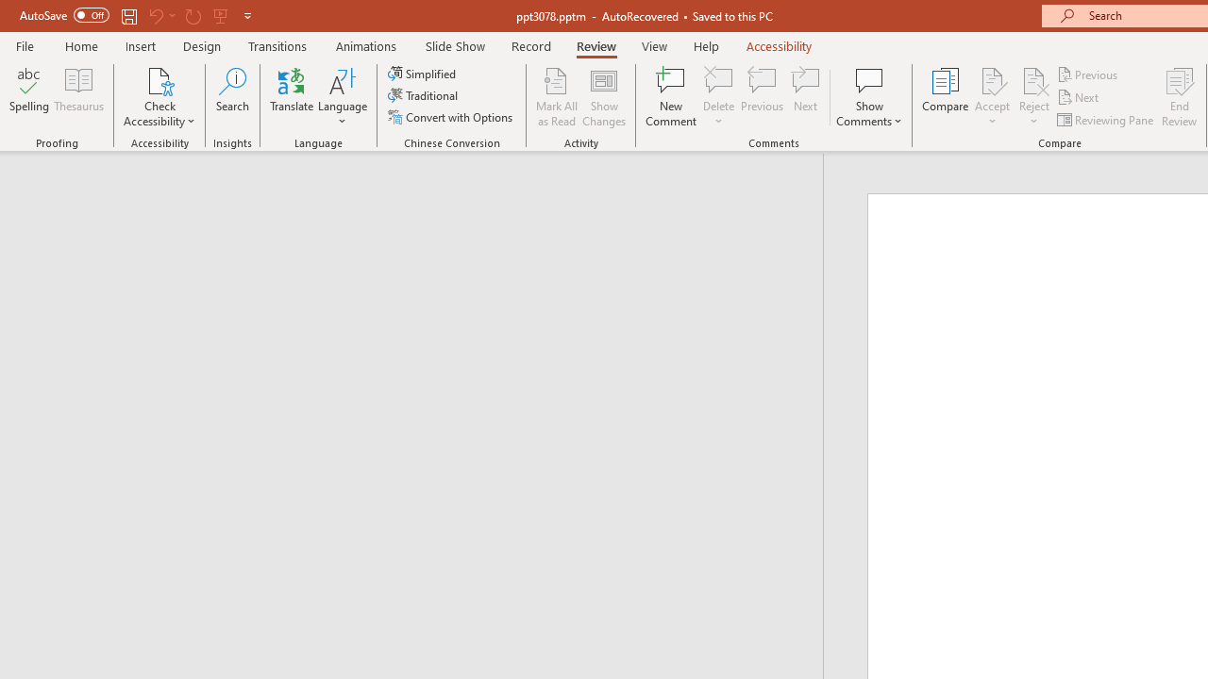 The height and width of the screenshot is (679, 1208). Describe the element at coordinates (992, 79) in the screenshot. I see `Accept Change` at that location.